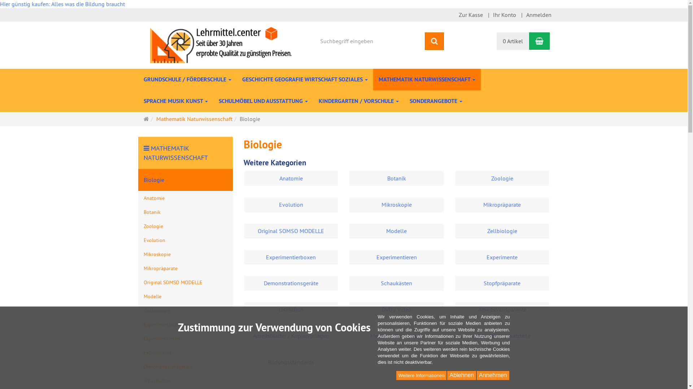  What do you see at coordinates (435, 41) in the screenshot?
I see `Suchen` at bounding box center [435, 41].